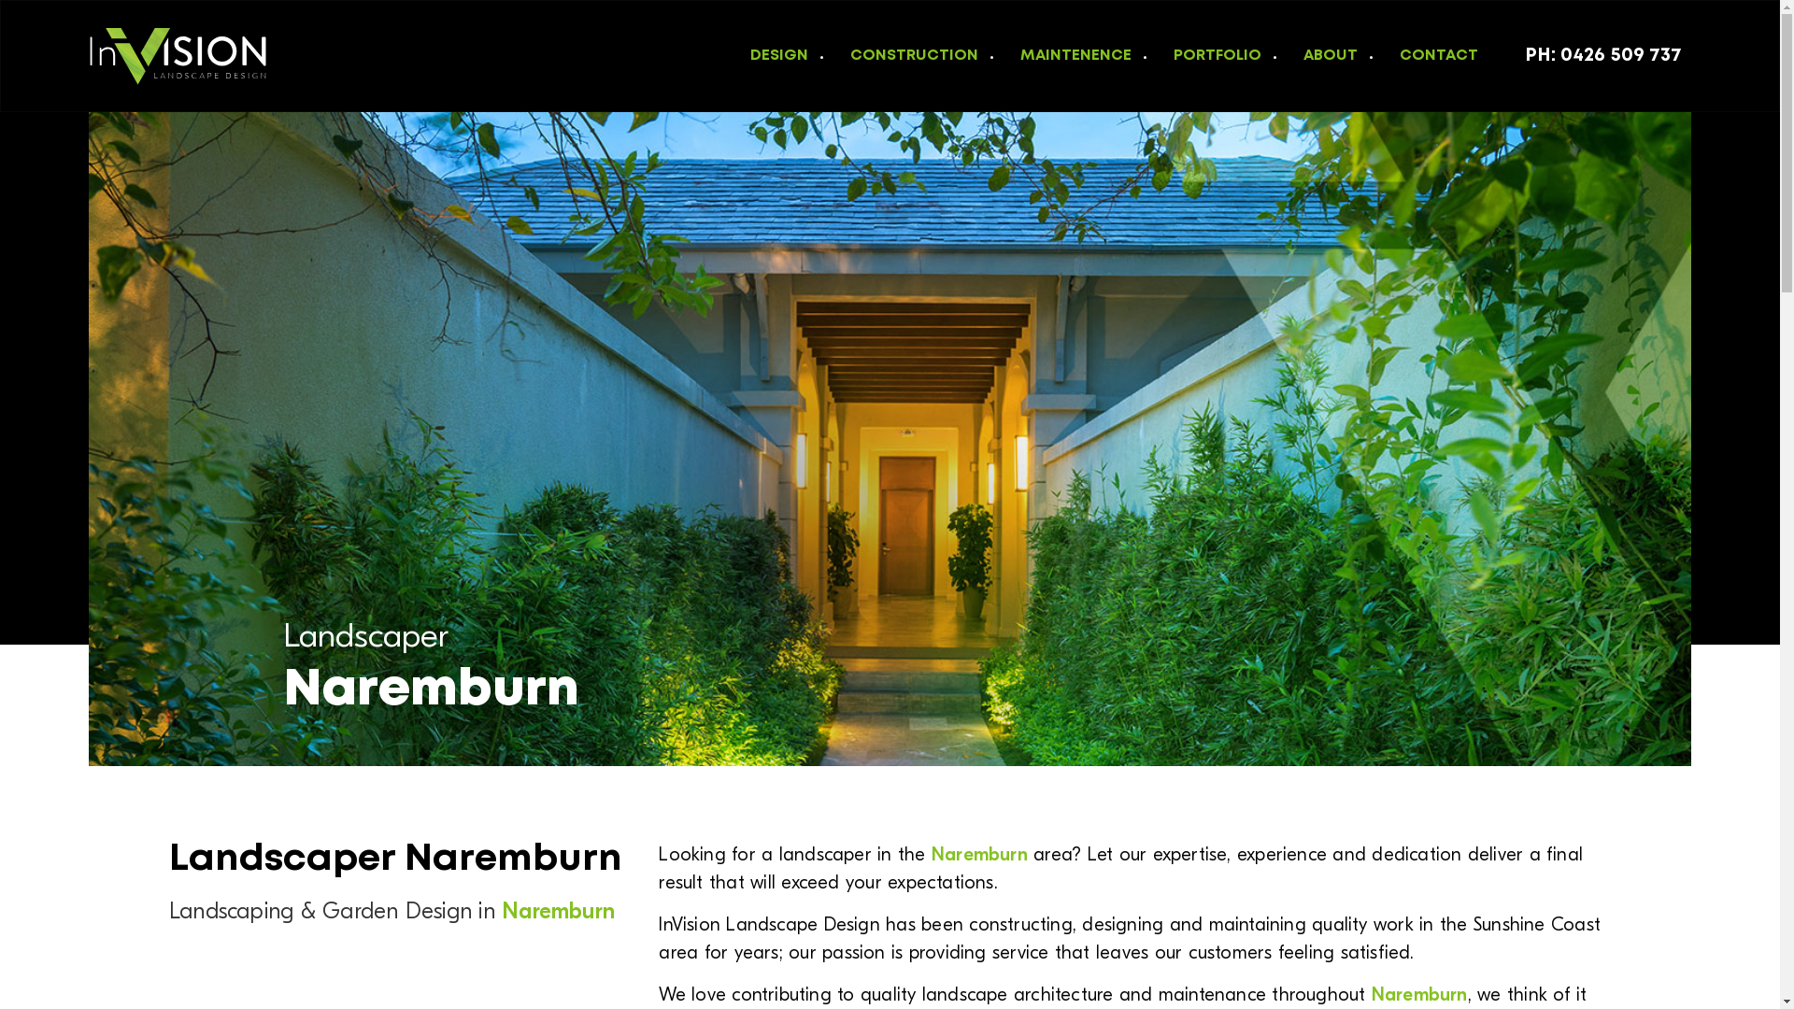 The image size is (1794, 1009). I want to click on CONSTRUCTION, so click(907, 56).